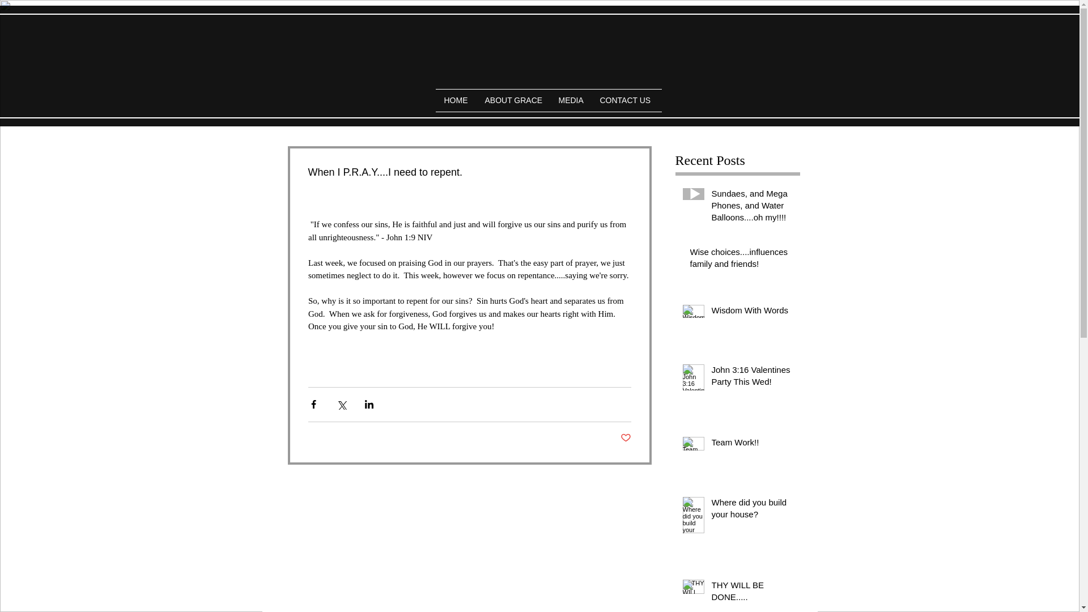 The height and width of the screenshot is (612, 1088). What do you see at coordinates (752, 377) in the screenshot?
I see `John 3:16 Valentines Party This Wed!` at bounding box center [752, 377].